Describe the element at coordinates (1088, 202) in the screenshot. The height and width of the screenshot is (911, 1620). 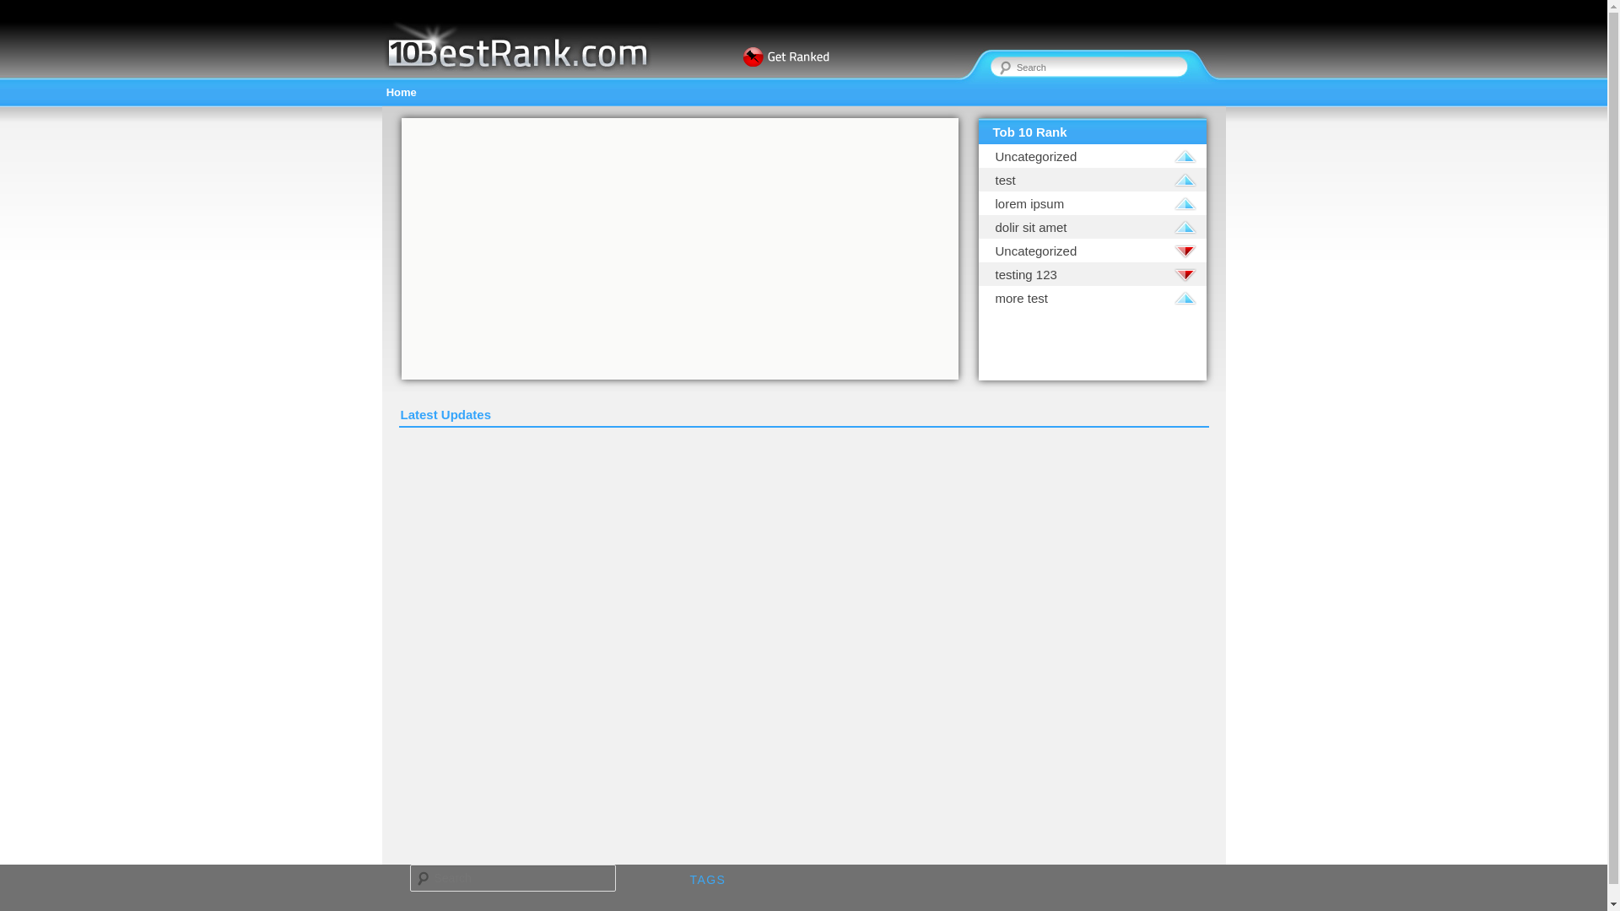
I see `lorem ipsum` at that location.